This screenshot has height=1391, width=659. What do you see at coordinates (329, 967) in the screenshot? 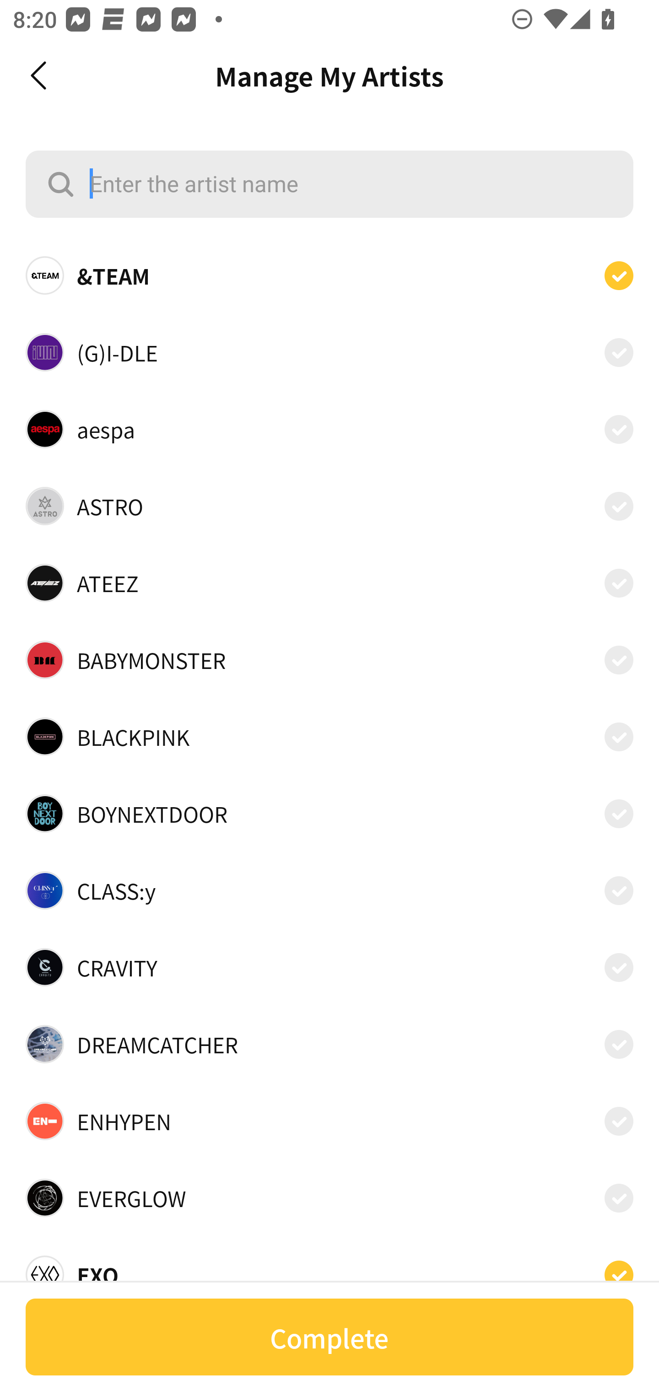
I see `CRAVITY` at bounding box center [329, 967].